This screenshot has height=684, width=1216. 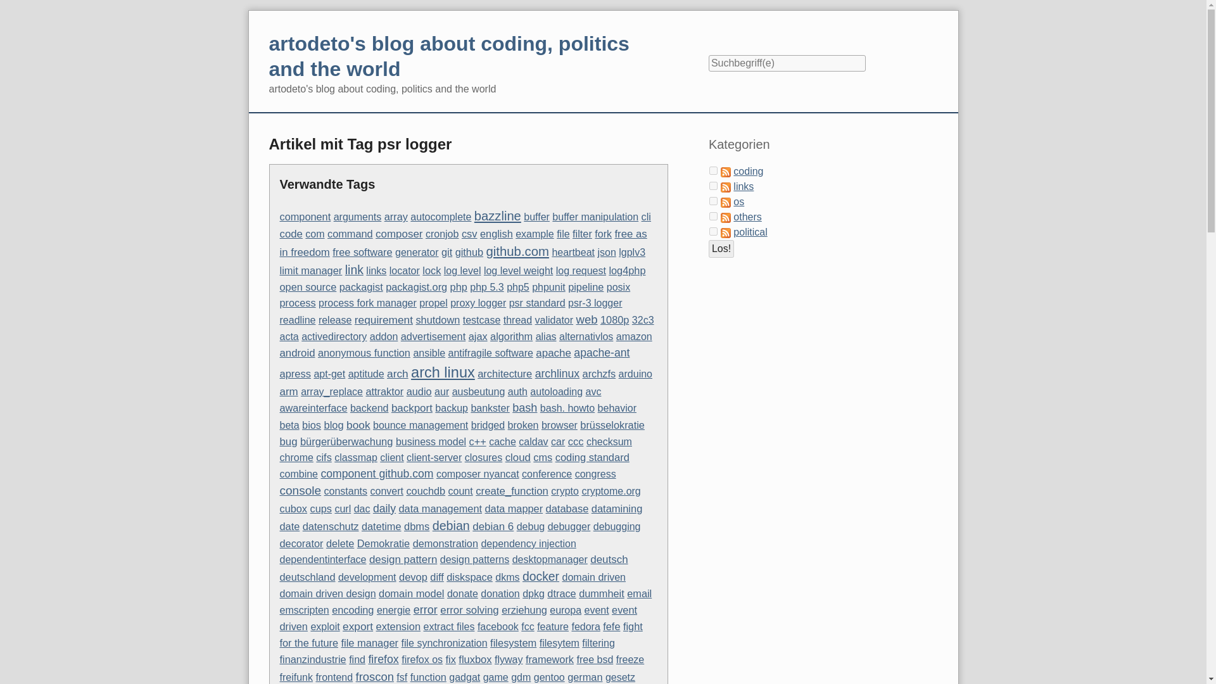 What do you see at coordinates (536, 217) in the screenshot?
I see `buffer` at bounding box center [536, 217].